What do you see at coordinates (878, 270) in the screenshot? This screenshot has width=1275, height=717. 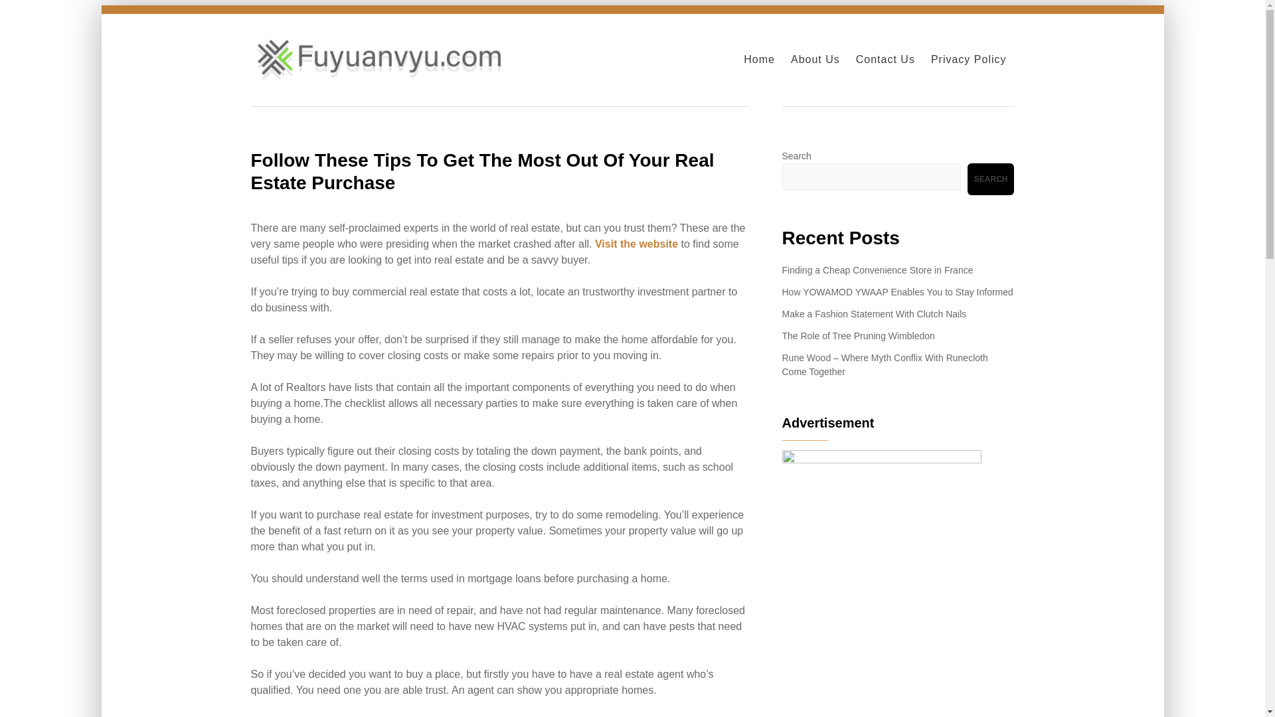 I see `Finding a Cheap Convenience Store in France` at bounding box center [878, 270].